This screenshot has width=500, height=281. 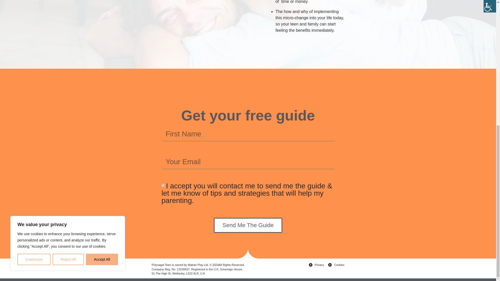 I want to click on Reject All, so click(x=68, y=34).